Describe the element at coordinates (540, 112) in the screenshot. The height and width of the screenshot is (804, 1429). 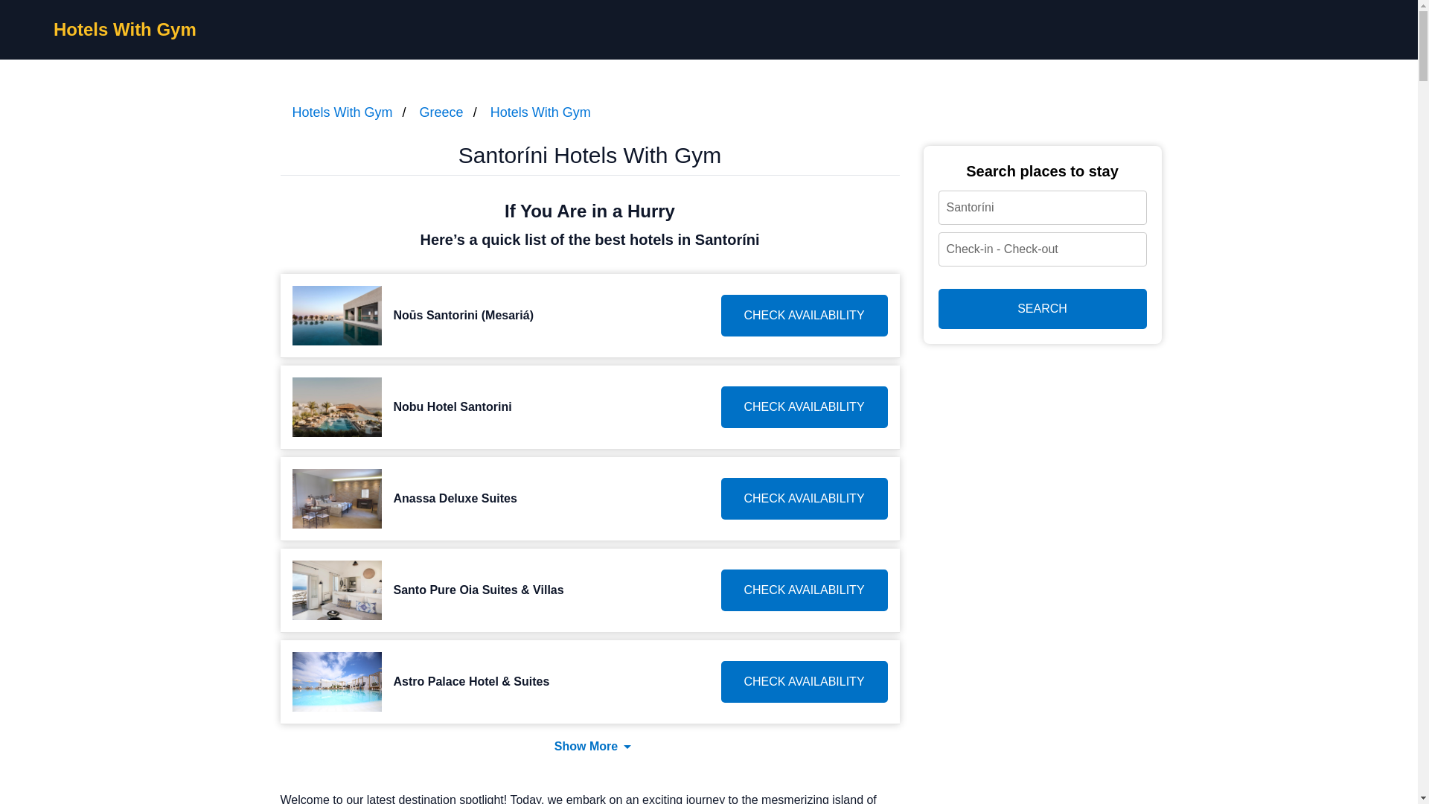
I see `Hotels With Gym` at that location.